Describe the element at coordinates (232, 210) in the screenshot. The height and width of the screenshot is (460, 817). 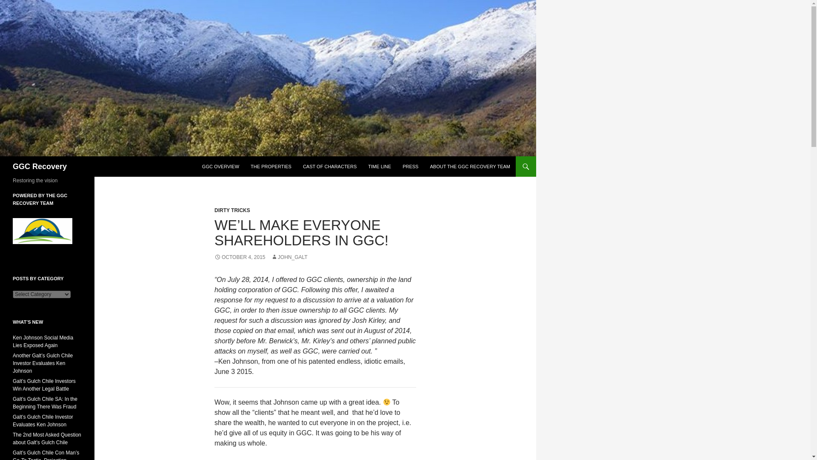
I see `DIRTY TRICKS` at that location.